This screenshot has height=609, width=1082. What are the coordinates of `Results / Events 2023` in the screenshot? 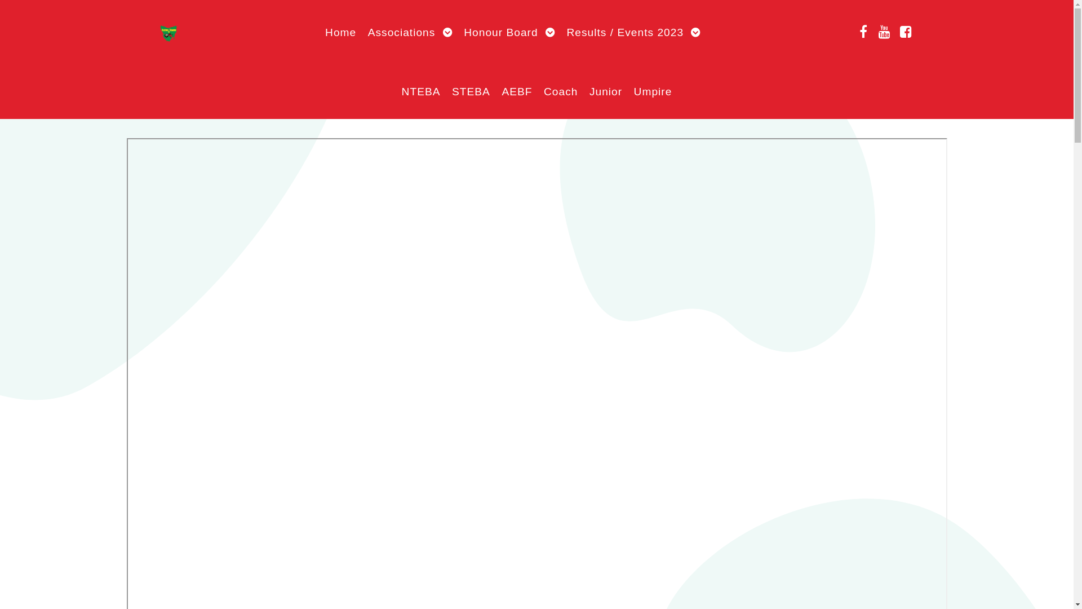 It's located at (633, 33).